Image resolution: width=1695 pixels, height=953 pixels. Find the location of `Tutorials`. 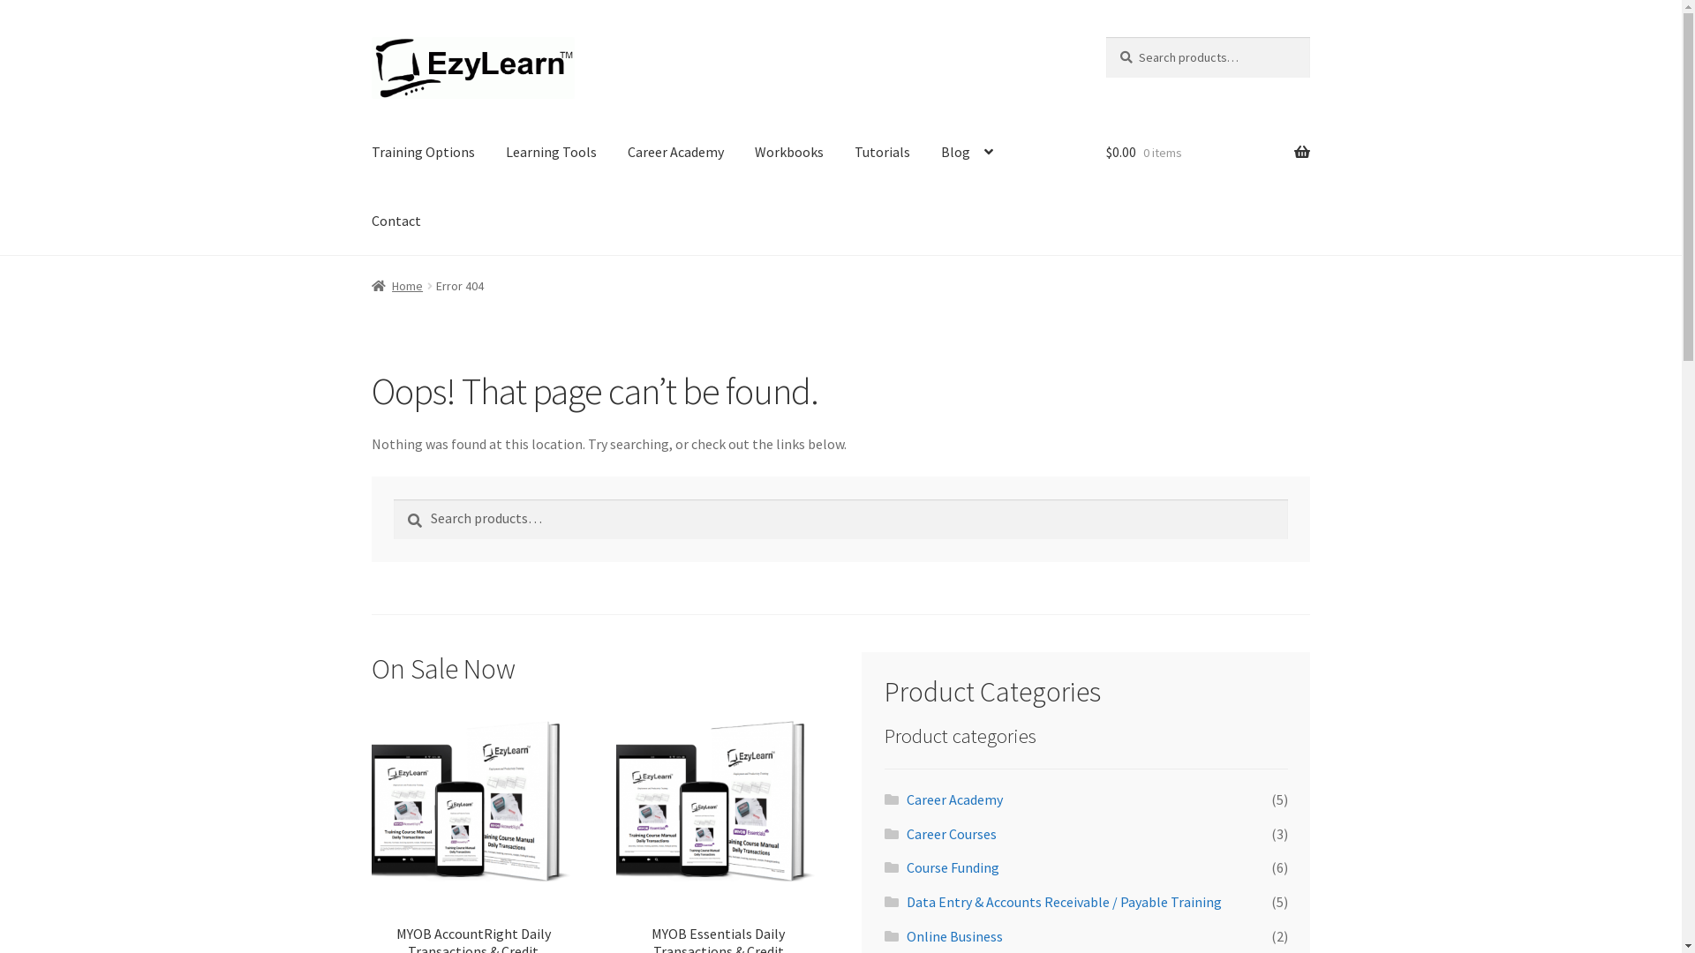

Tutorials is located at coordinates (883, 153).